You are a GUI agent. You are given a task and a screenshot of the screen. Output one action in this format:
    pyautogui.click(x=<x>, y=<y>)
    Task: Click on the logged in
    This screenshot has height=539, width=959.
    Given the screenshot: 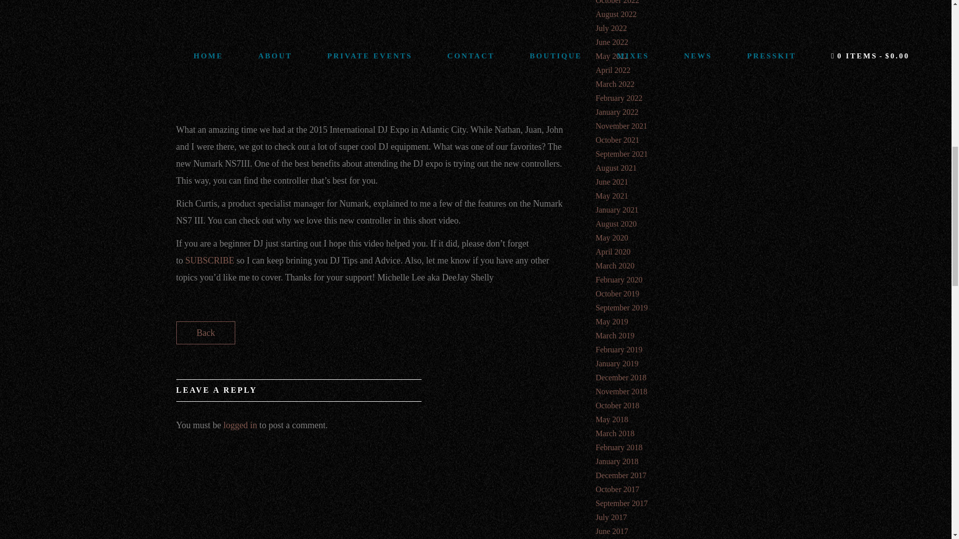 What is the action you would take?
    pyautogui.click(x=240, y=425)
    